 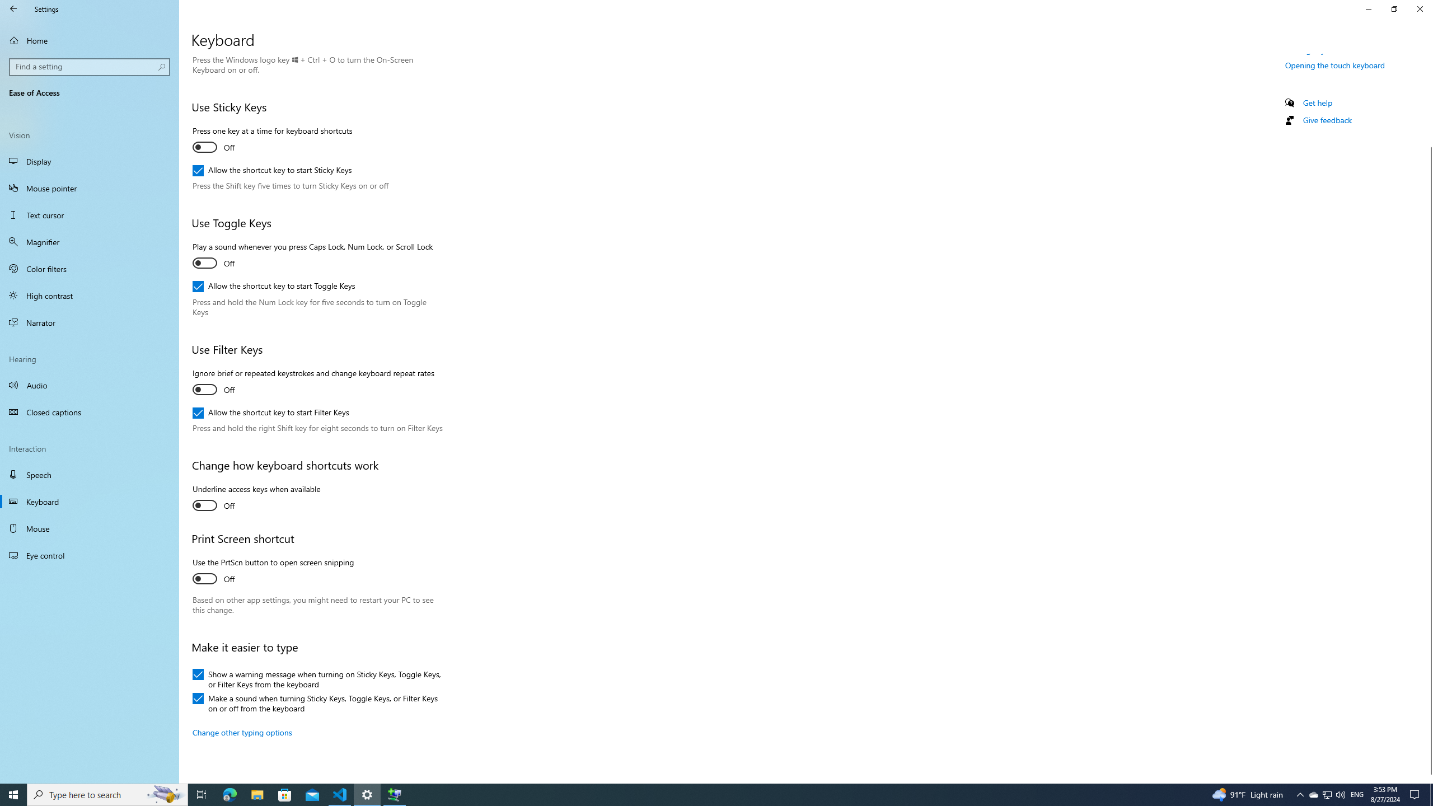 What do you see at coordinates (90, 295) in the screenshot?
I see `High contrast` at bounding box center [90, 295].